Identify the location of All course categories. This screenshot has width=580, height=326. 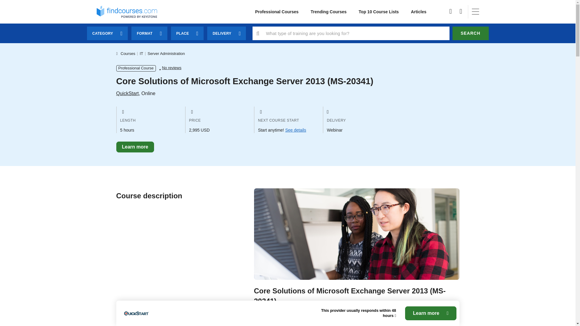
(277, 12).